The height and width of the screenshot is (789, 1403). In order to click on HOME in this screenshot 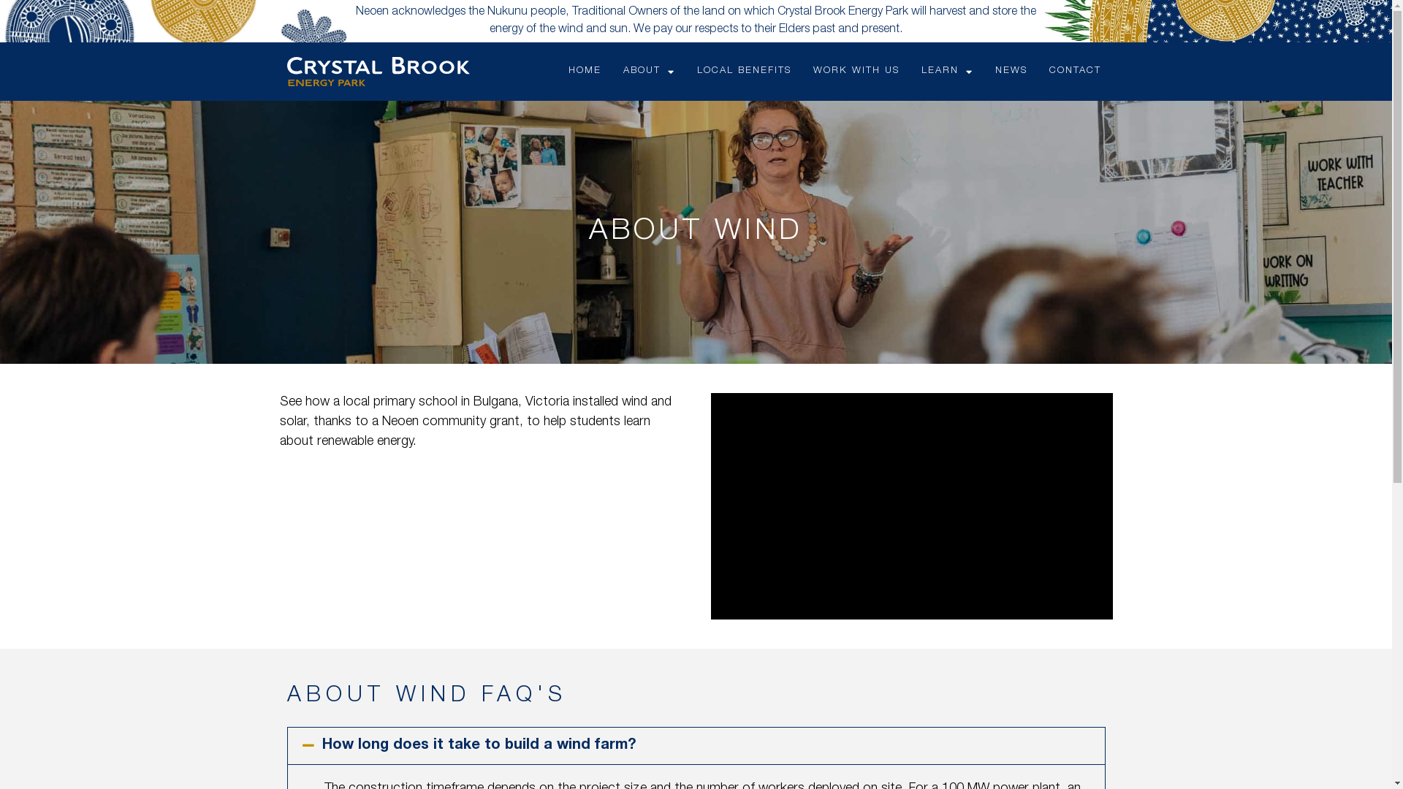, I will do `click(585, 72)`.